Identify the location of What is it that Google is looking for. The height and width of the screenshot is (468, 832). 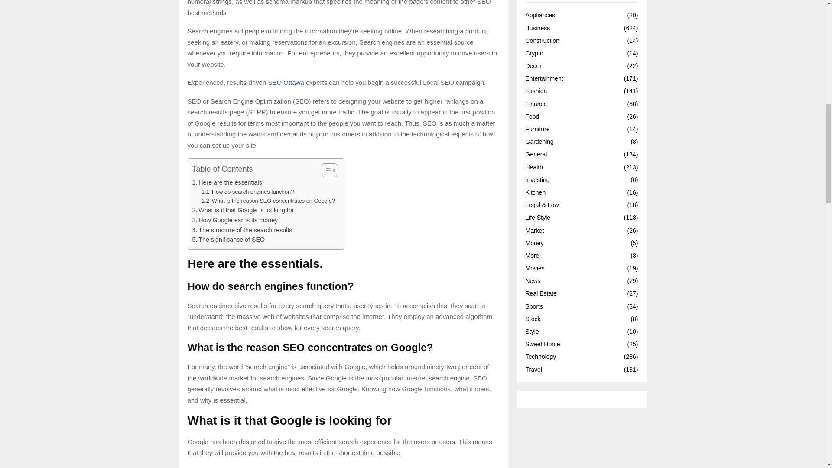
(243, 210).